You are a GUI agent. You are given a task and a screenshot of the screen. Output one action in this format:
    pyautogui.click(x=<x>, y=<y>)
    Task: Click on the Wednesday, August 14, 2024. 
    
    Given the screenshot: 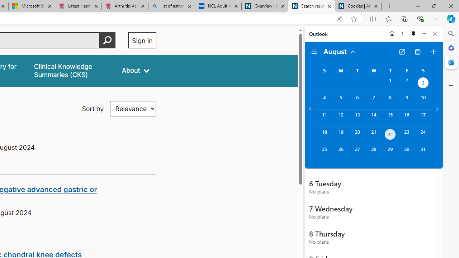 What is the action you would take?
    pyautogui.click(x=374, y=118)
    